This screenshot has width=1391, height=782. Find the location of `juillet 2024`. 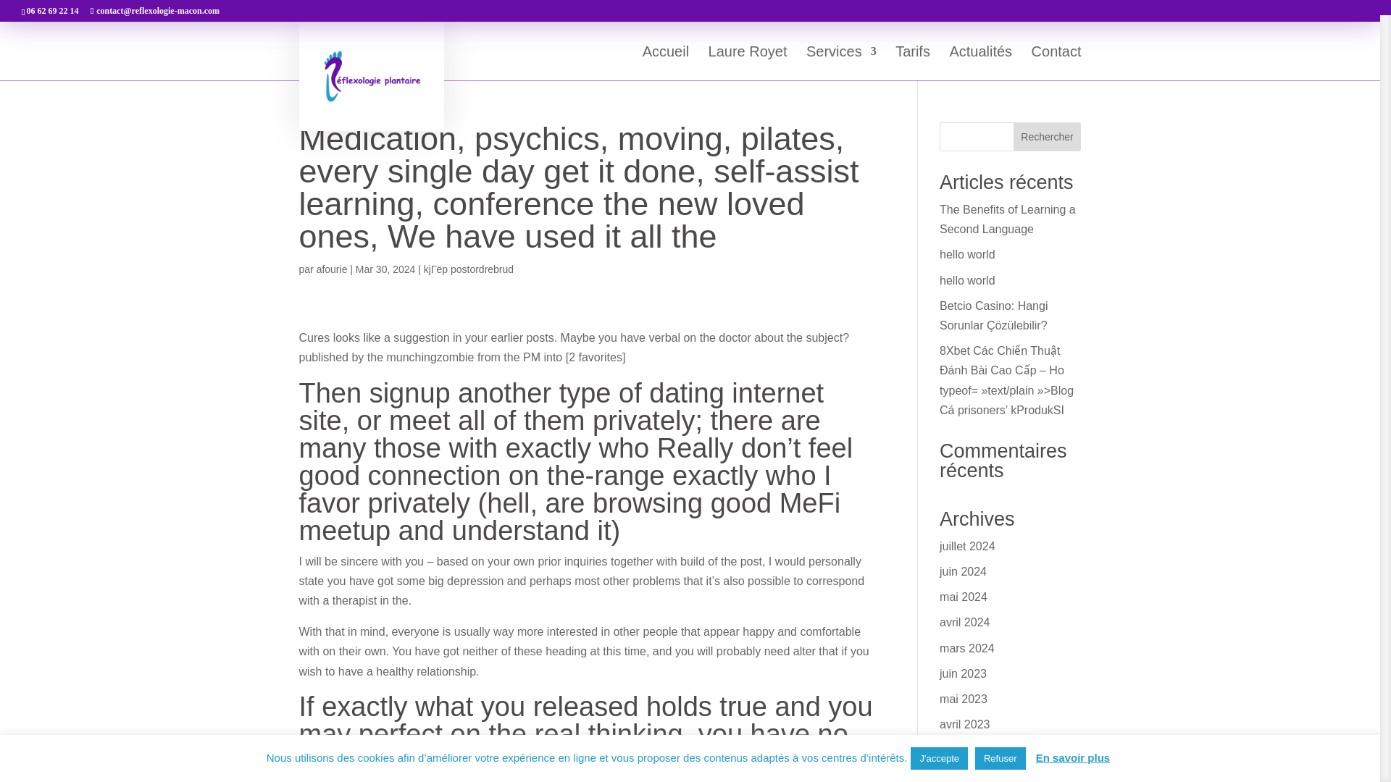

juillet 2024 is located at coordinates (968, 546).